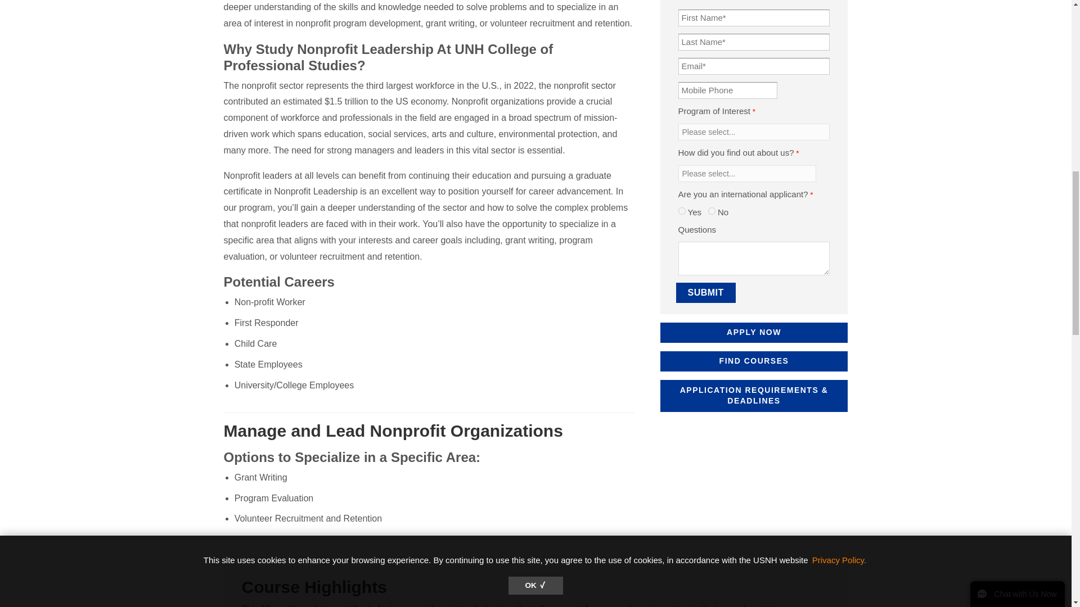 The image size is (1080, 607). Describe the element at coordinates (728, 90) in the screenshot. I see `Mobile Phone` at that location.